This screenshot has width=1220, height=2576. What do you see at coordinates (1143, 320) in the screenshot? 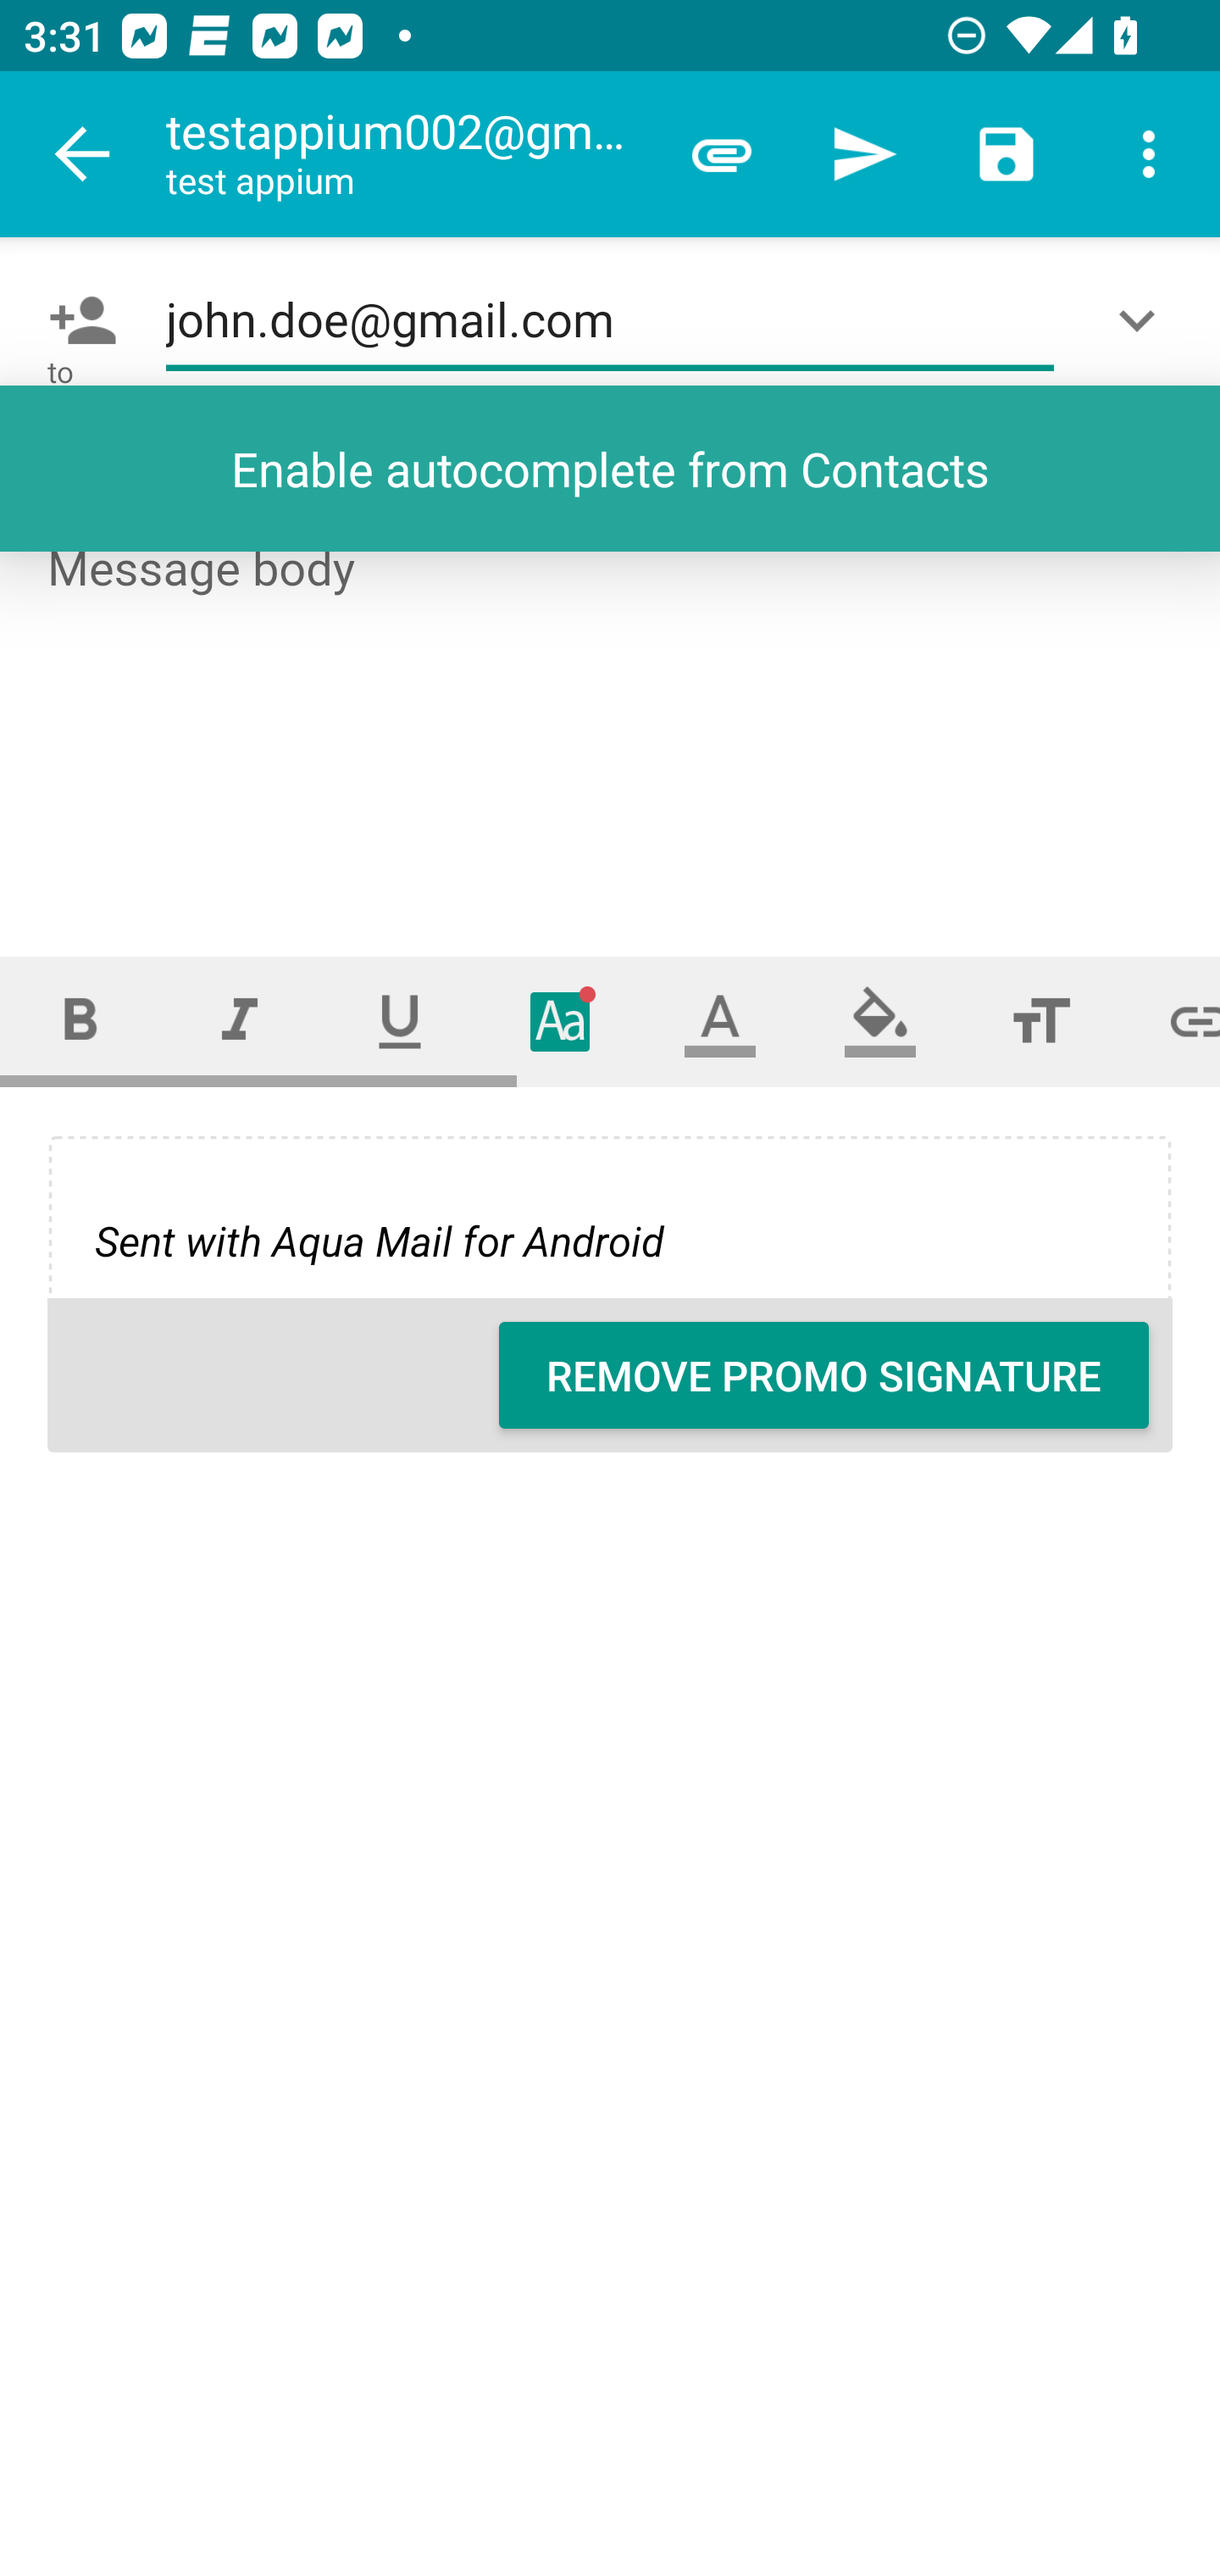
I see `Show/Add CC/BCC` at bounding box center [1143, 320].